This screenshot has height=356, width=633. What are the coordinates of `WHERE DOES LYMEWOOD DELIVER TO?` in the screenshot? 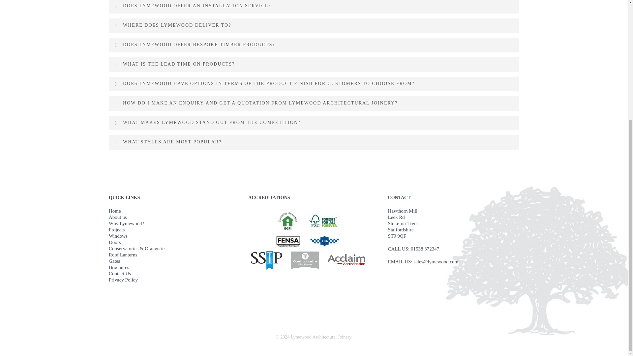 It's located at (314, 25).